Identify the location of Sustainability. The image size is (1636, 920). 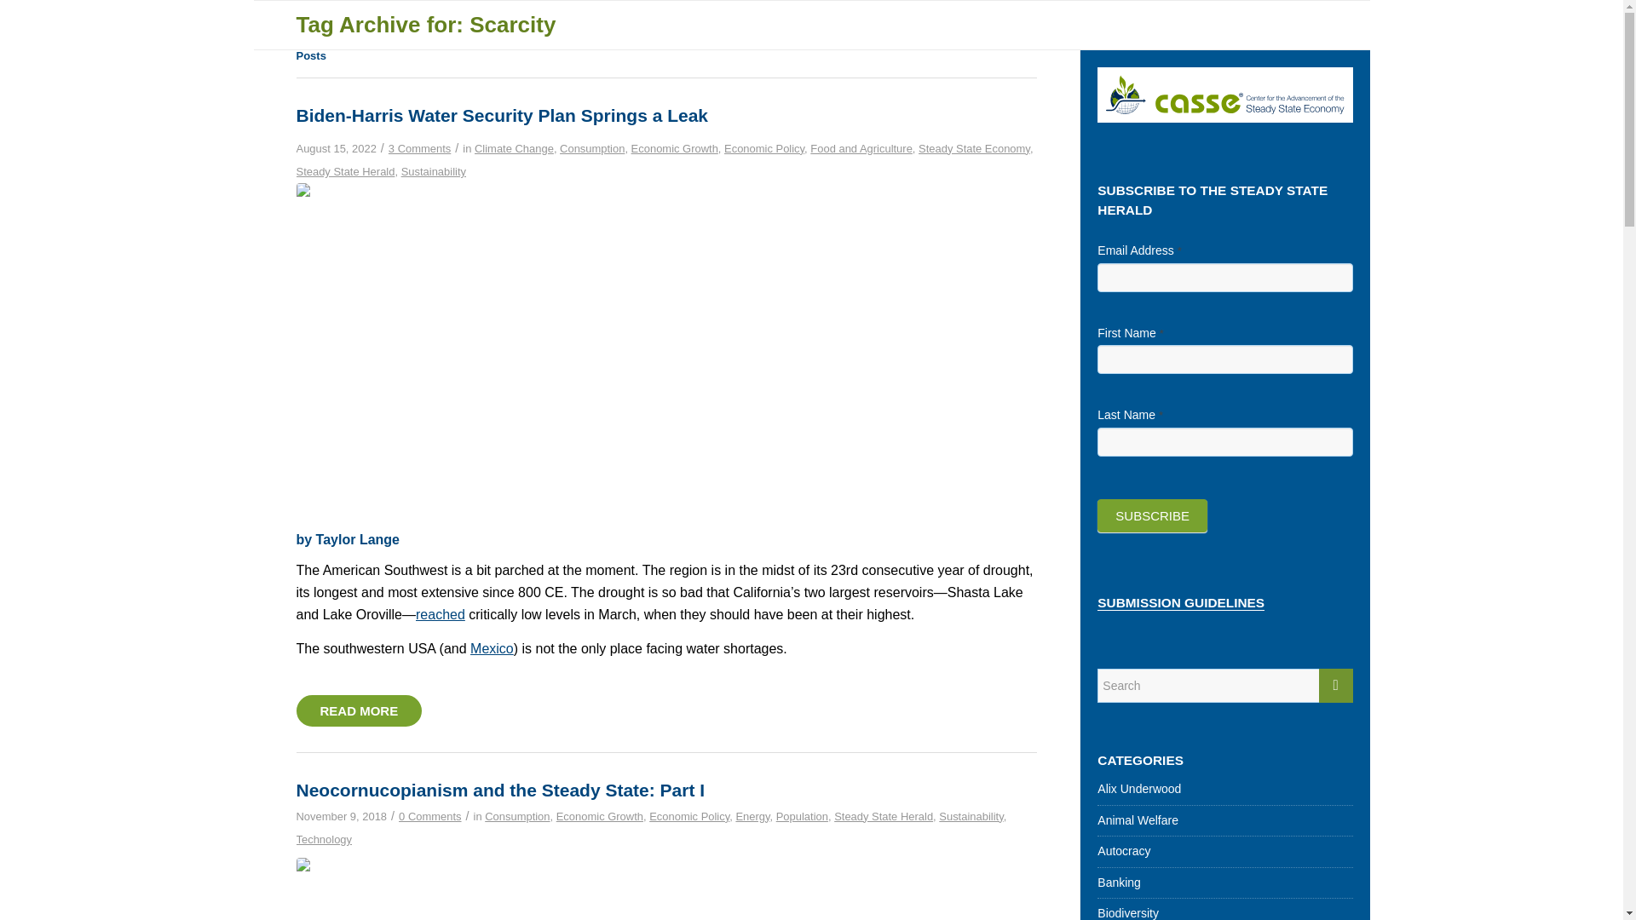
(433, 172).